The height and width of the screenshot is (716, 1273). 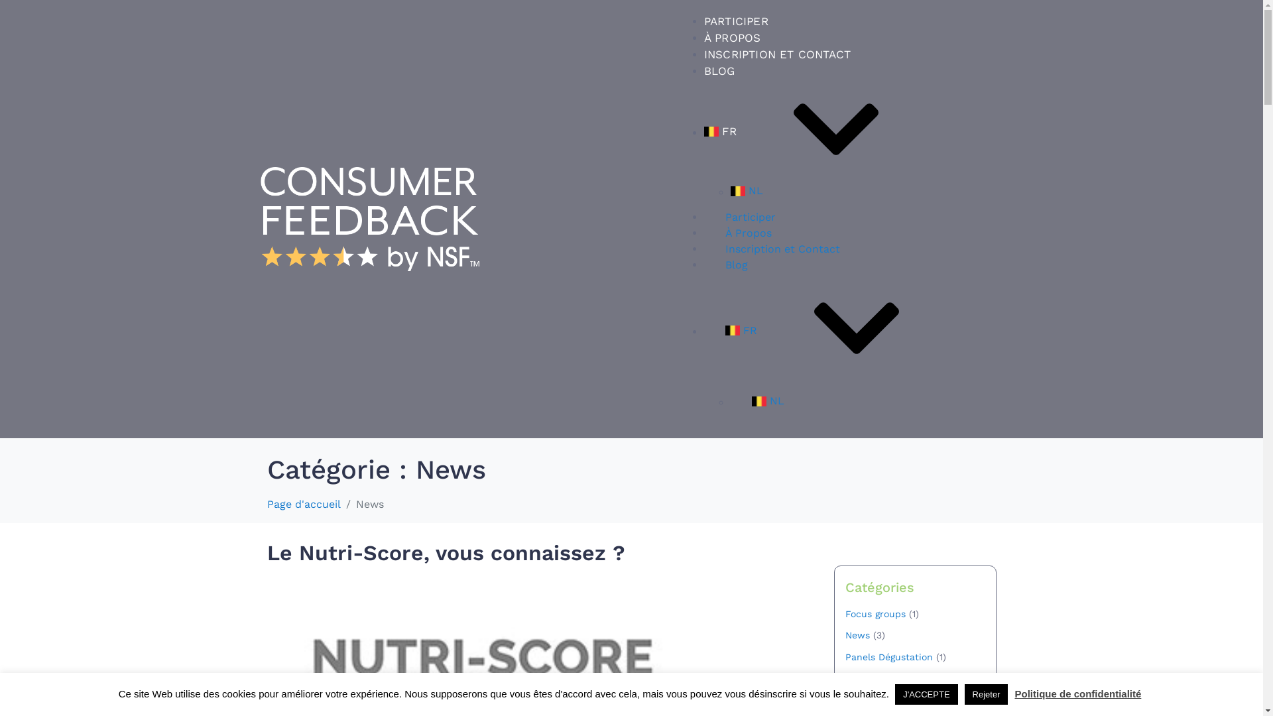 What do you see at coordinates (737, 265) in the screenshot?
I see `Blog` at bounding box center [737, 265].